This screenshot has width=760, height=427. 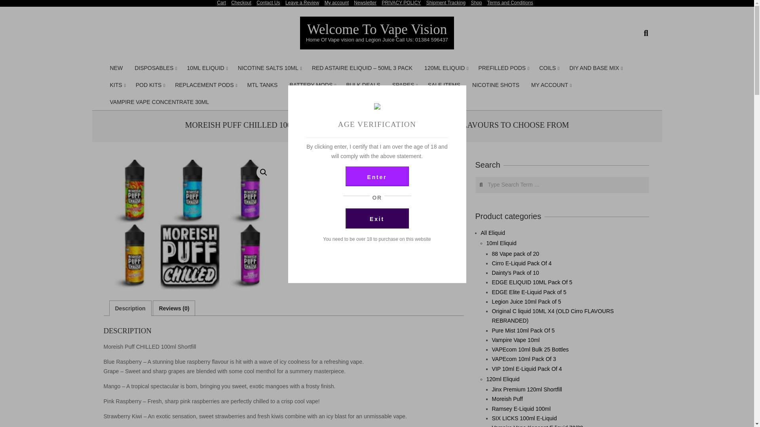 I want to click on DISPOSABLES, so click(x=154, y=68).